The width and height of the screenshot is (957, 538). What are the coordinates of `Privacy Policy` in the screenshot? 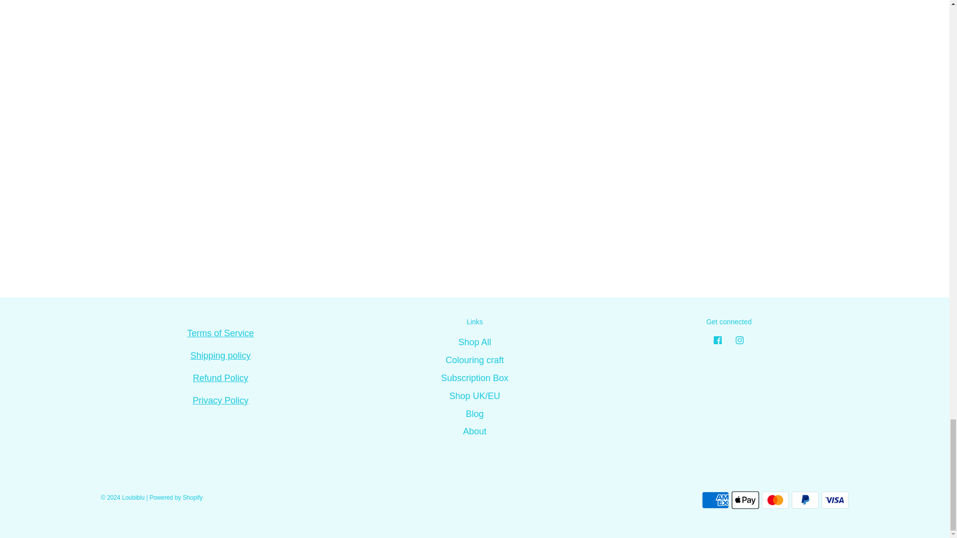 It's located at (220, 401).